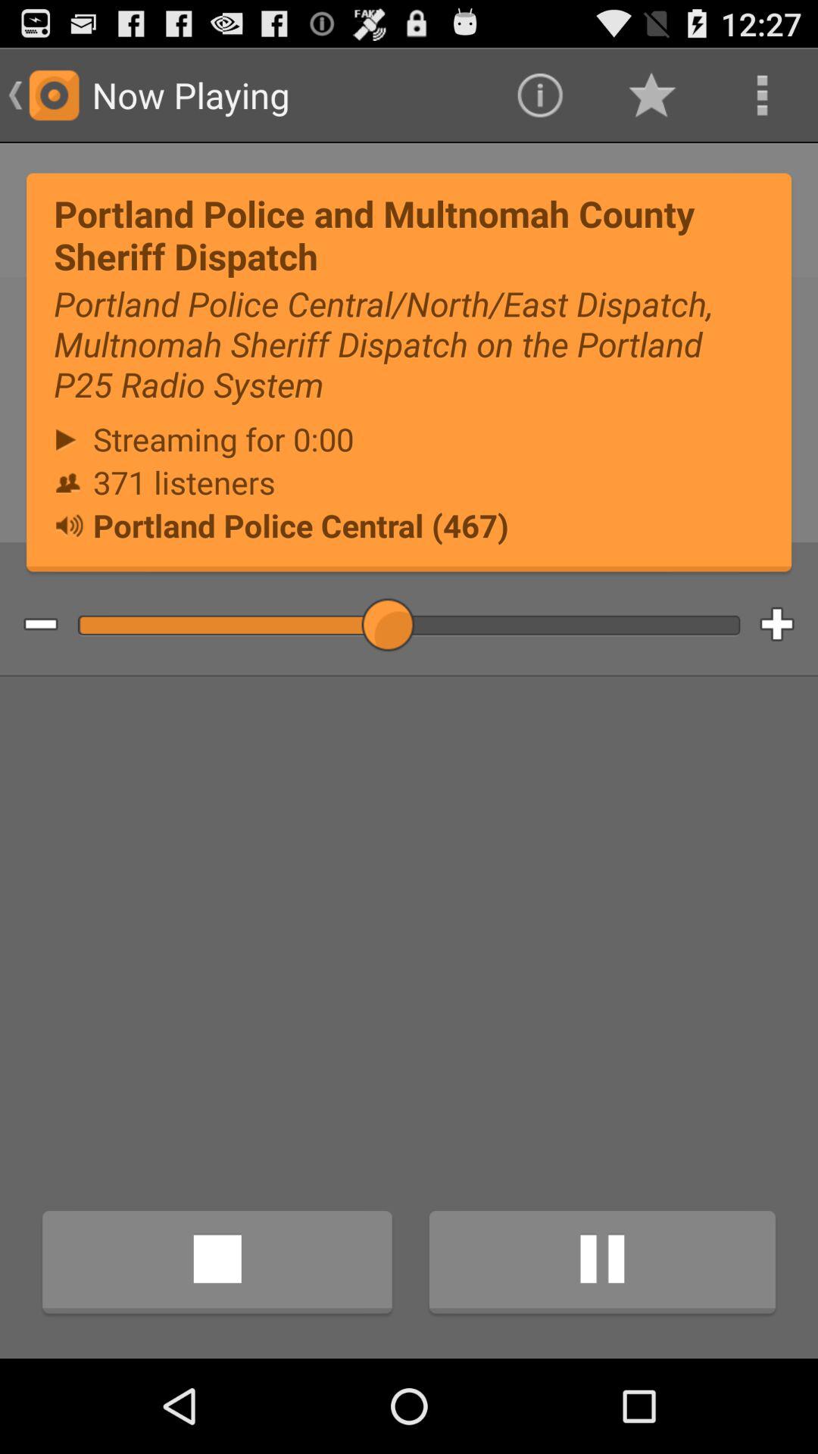 The width and height of the screenshot is (818, 1454). I want to click on turn off app to the right of the now playing, so click(539, 95).